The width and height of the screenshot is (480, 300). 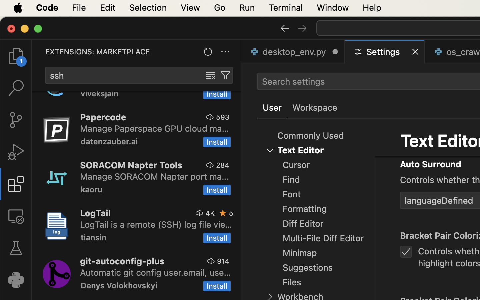 I want to click on Files, so click(x=292, y=282).